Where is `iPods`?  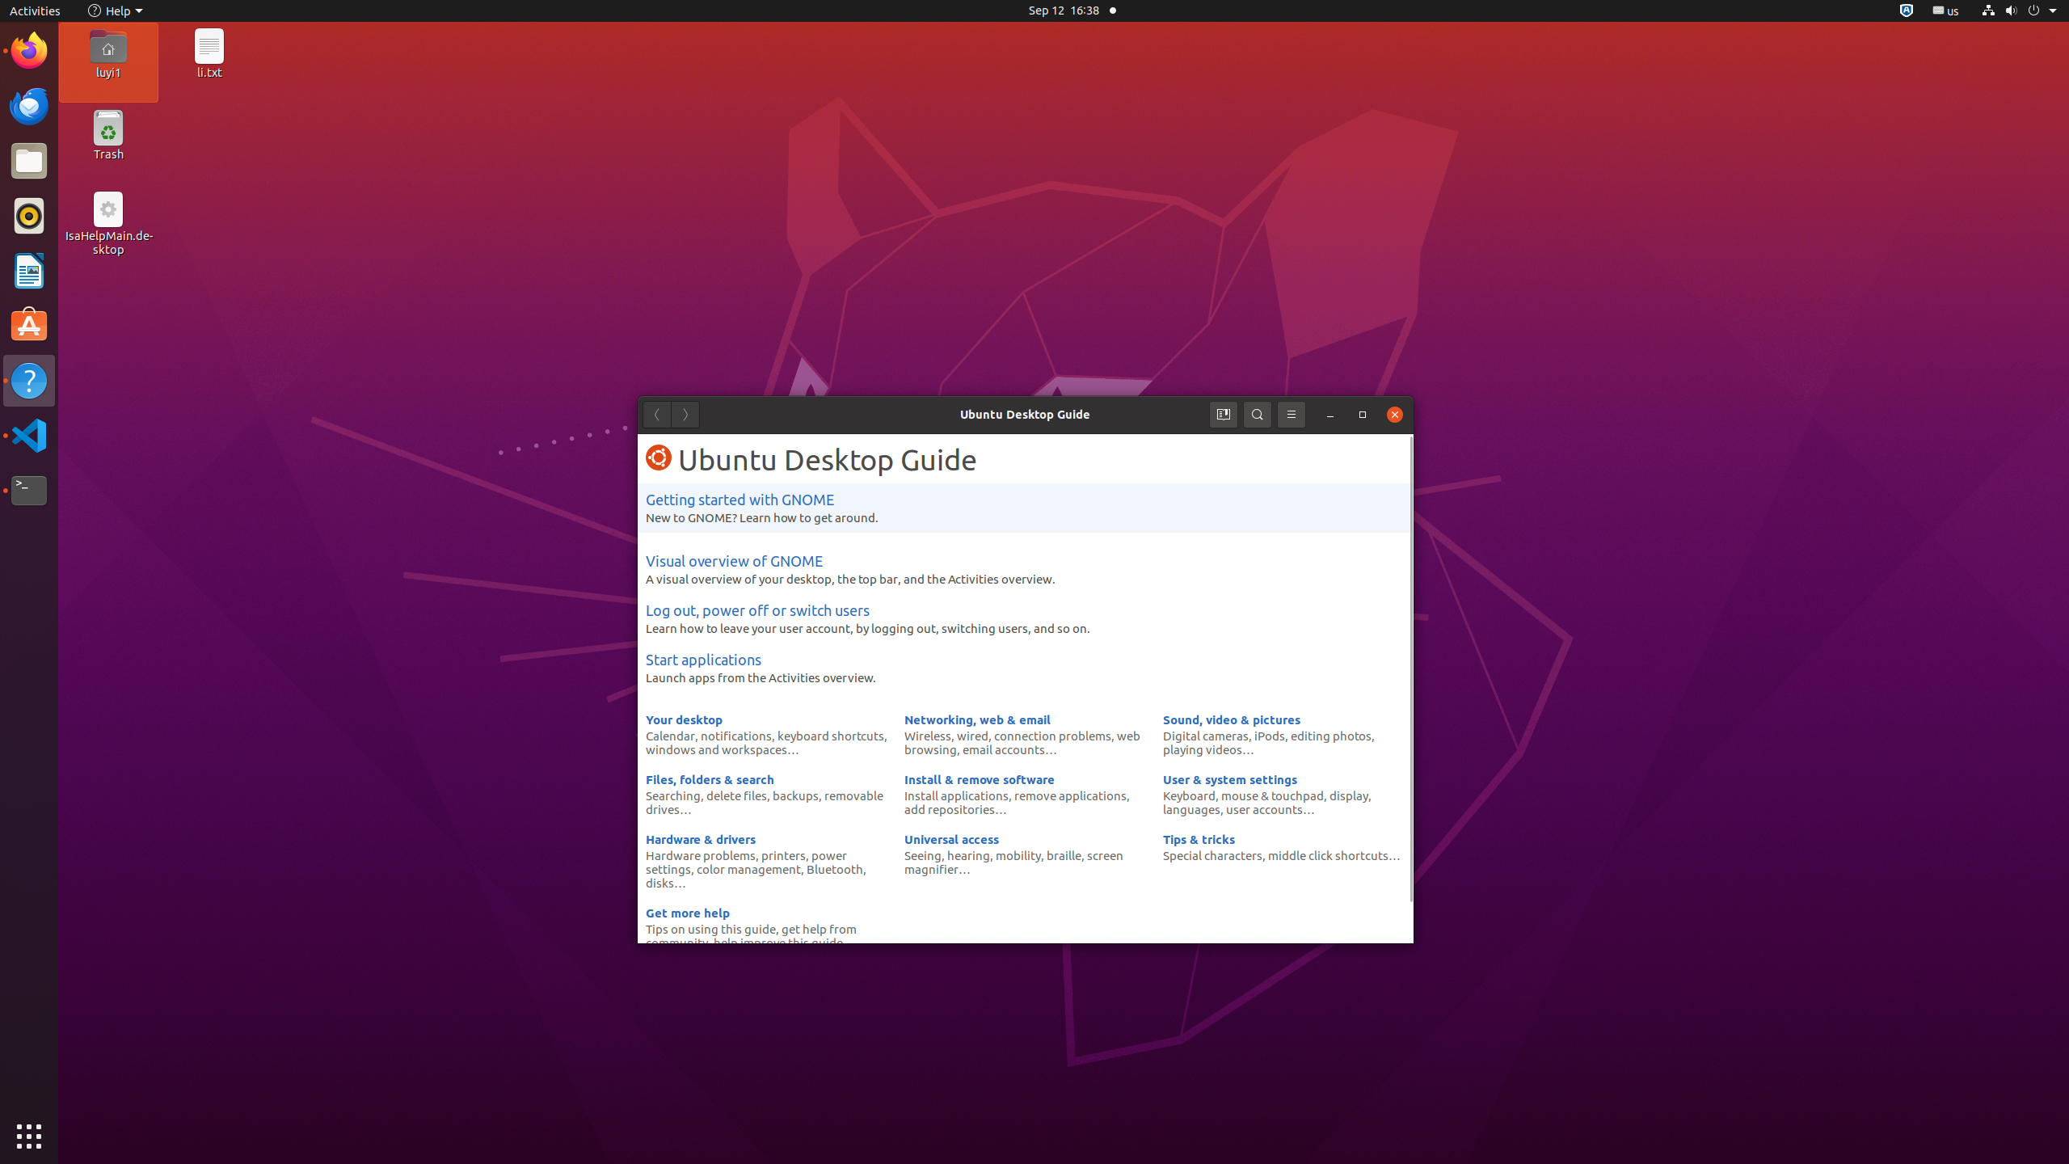 iPods is located at coordinates (1270, 736).